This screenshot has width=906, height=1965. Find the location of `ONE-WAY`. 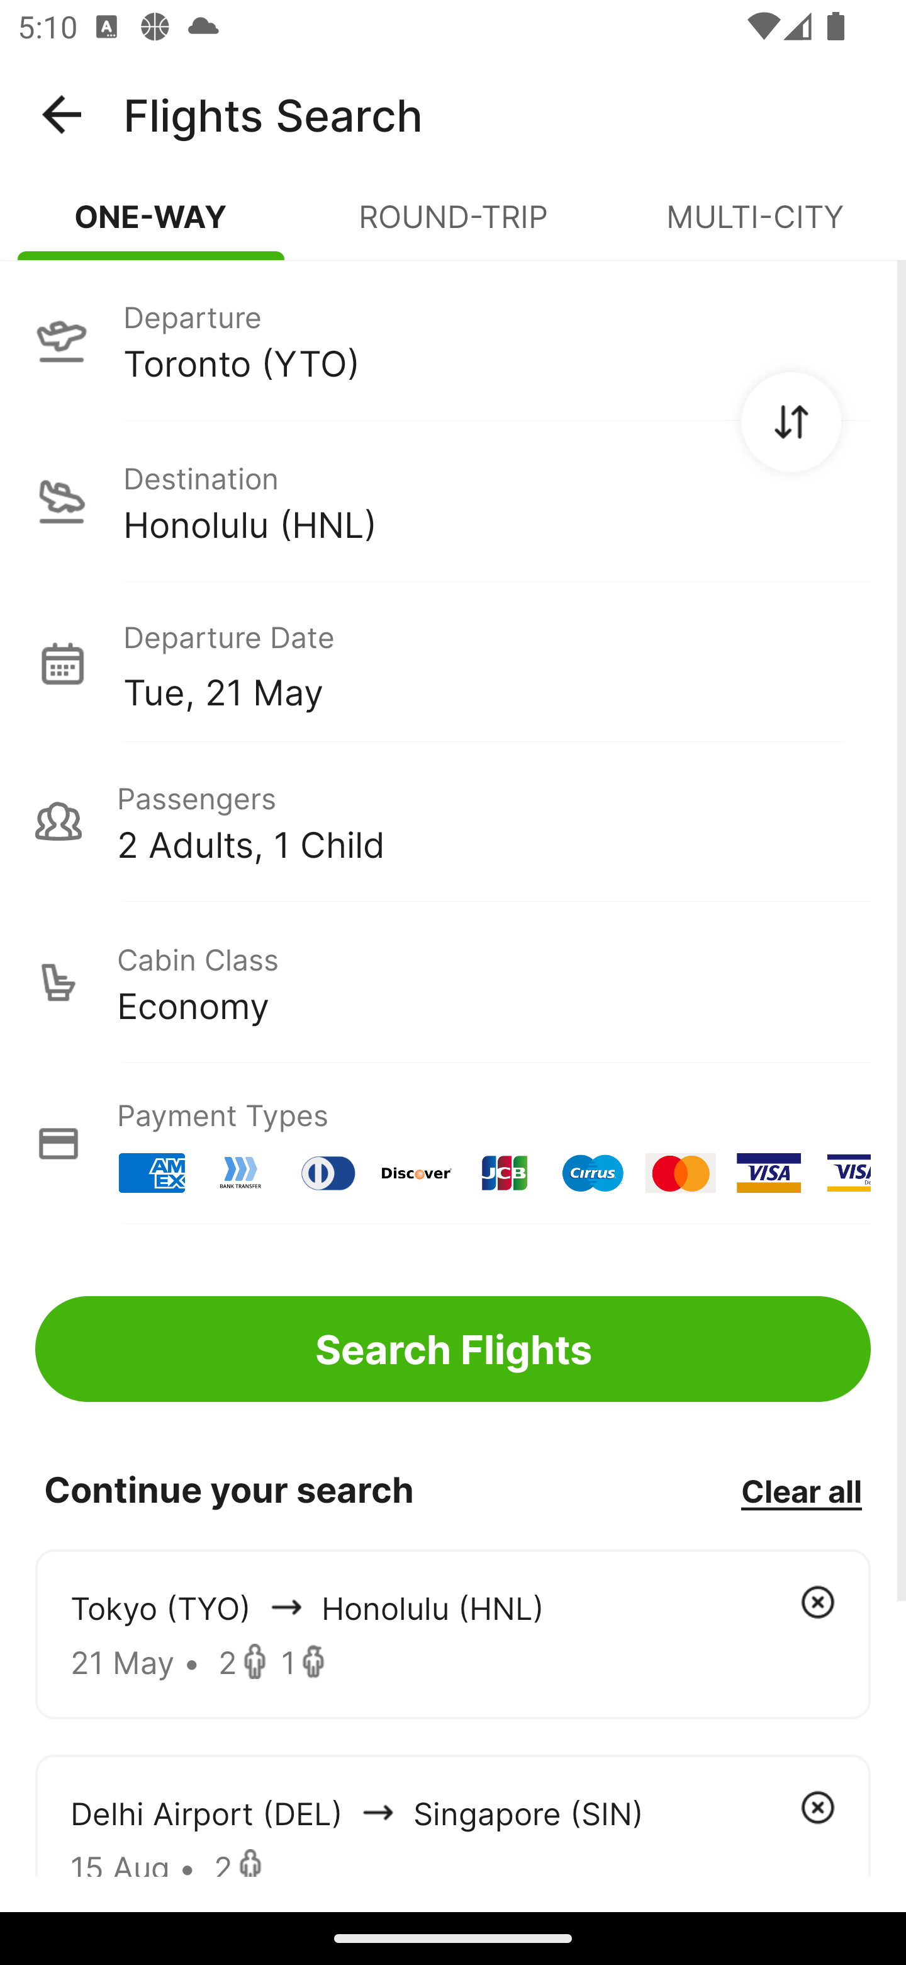

ONE-WAY is located at coordinates (151, 227).